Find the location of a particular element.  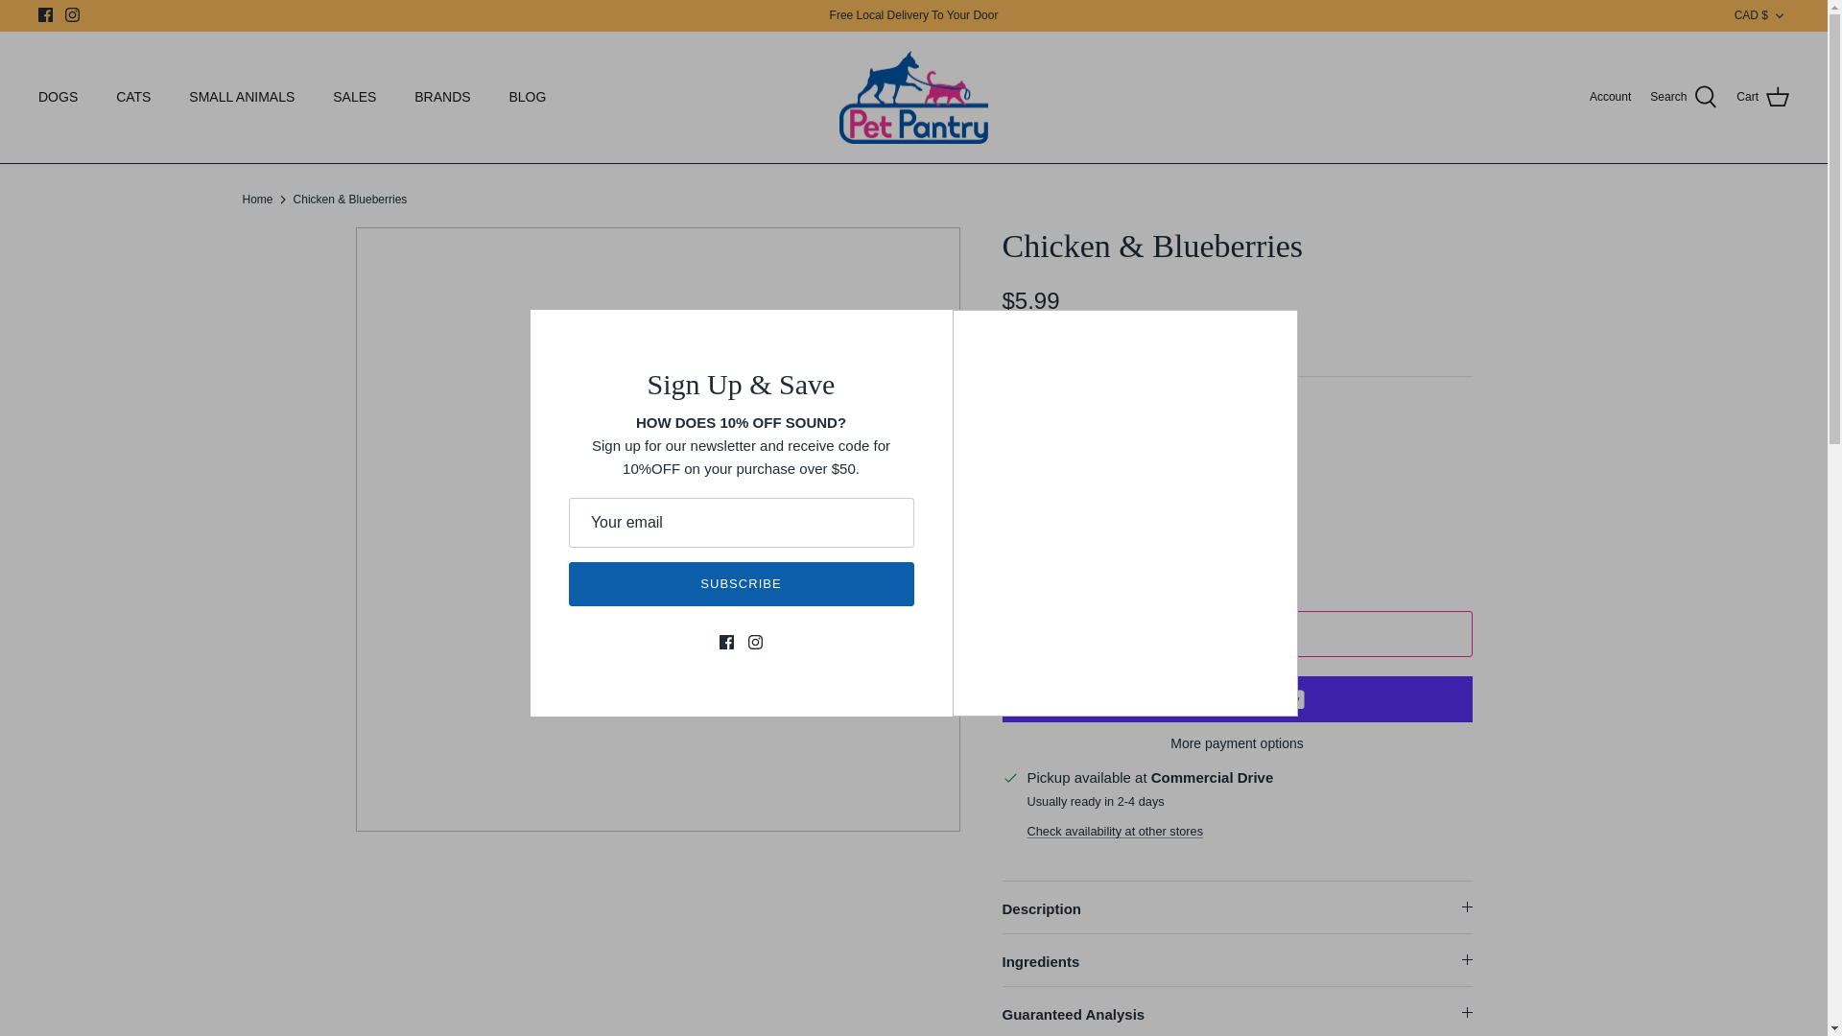

CATS is located at coordinates (132, 97).